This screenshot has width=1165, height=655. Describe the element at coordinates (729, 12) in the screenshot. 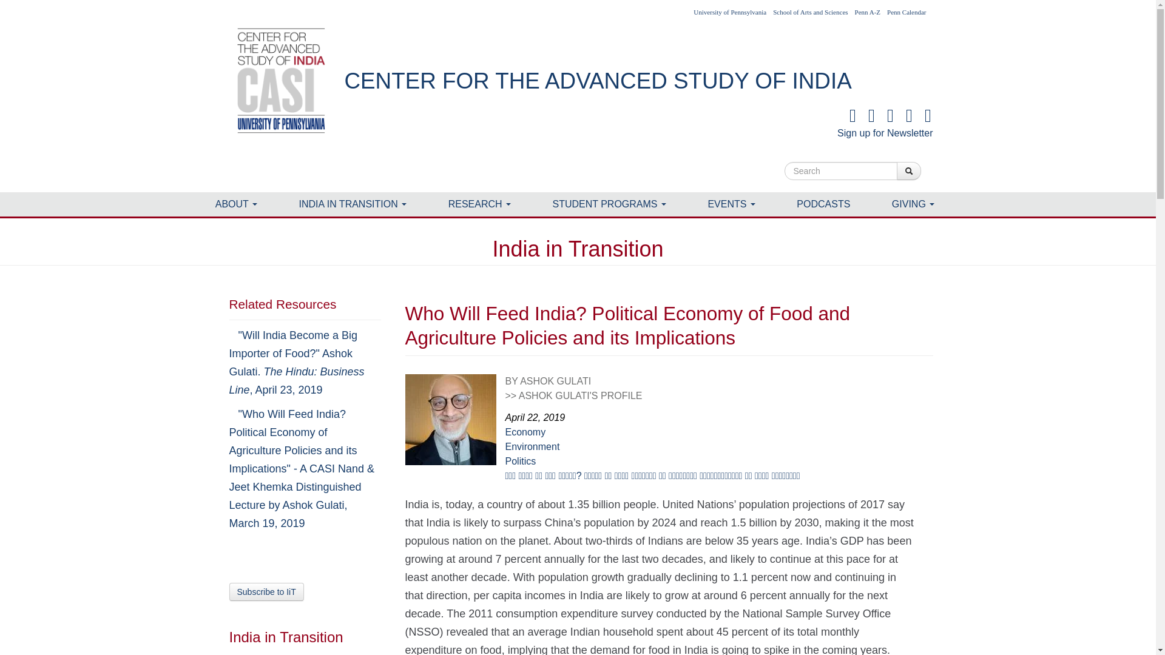

I see `University of Pennsylvania` at that location.